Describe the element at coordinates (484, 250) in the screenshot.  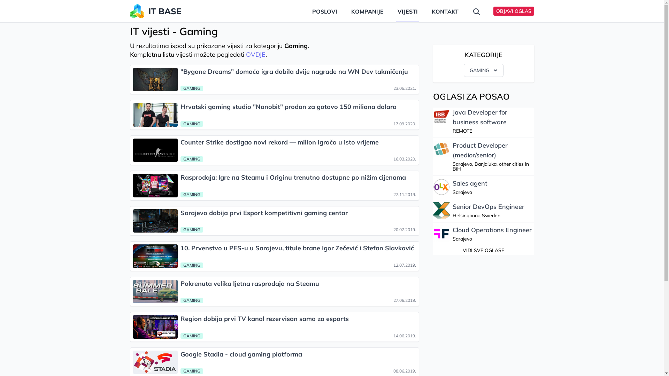
I see `VIDI SVE OGLASE` at that location.